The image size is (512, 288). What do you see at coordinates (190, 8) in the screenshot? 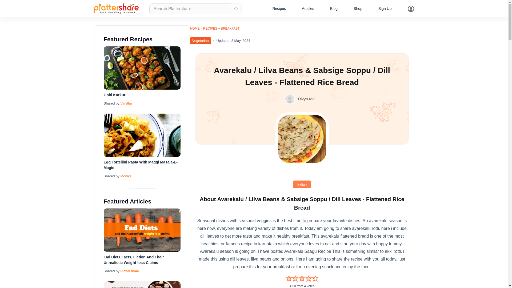
I see `Search for...` at bounding box center [190, 8].